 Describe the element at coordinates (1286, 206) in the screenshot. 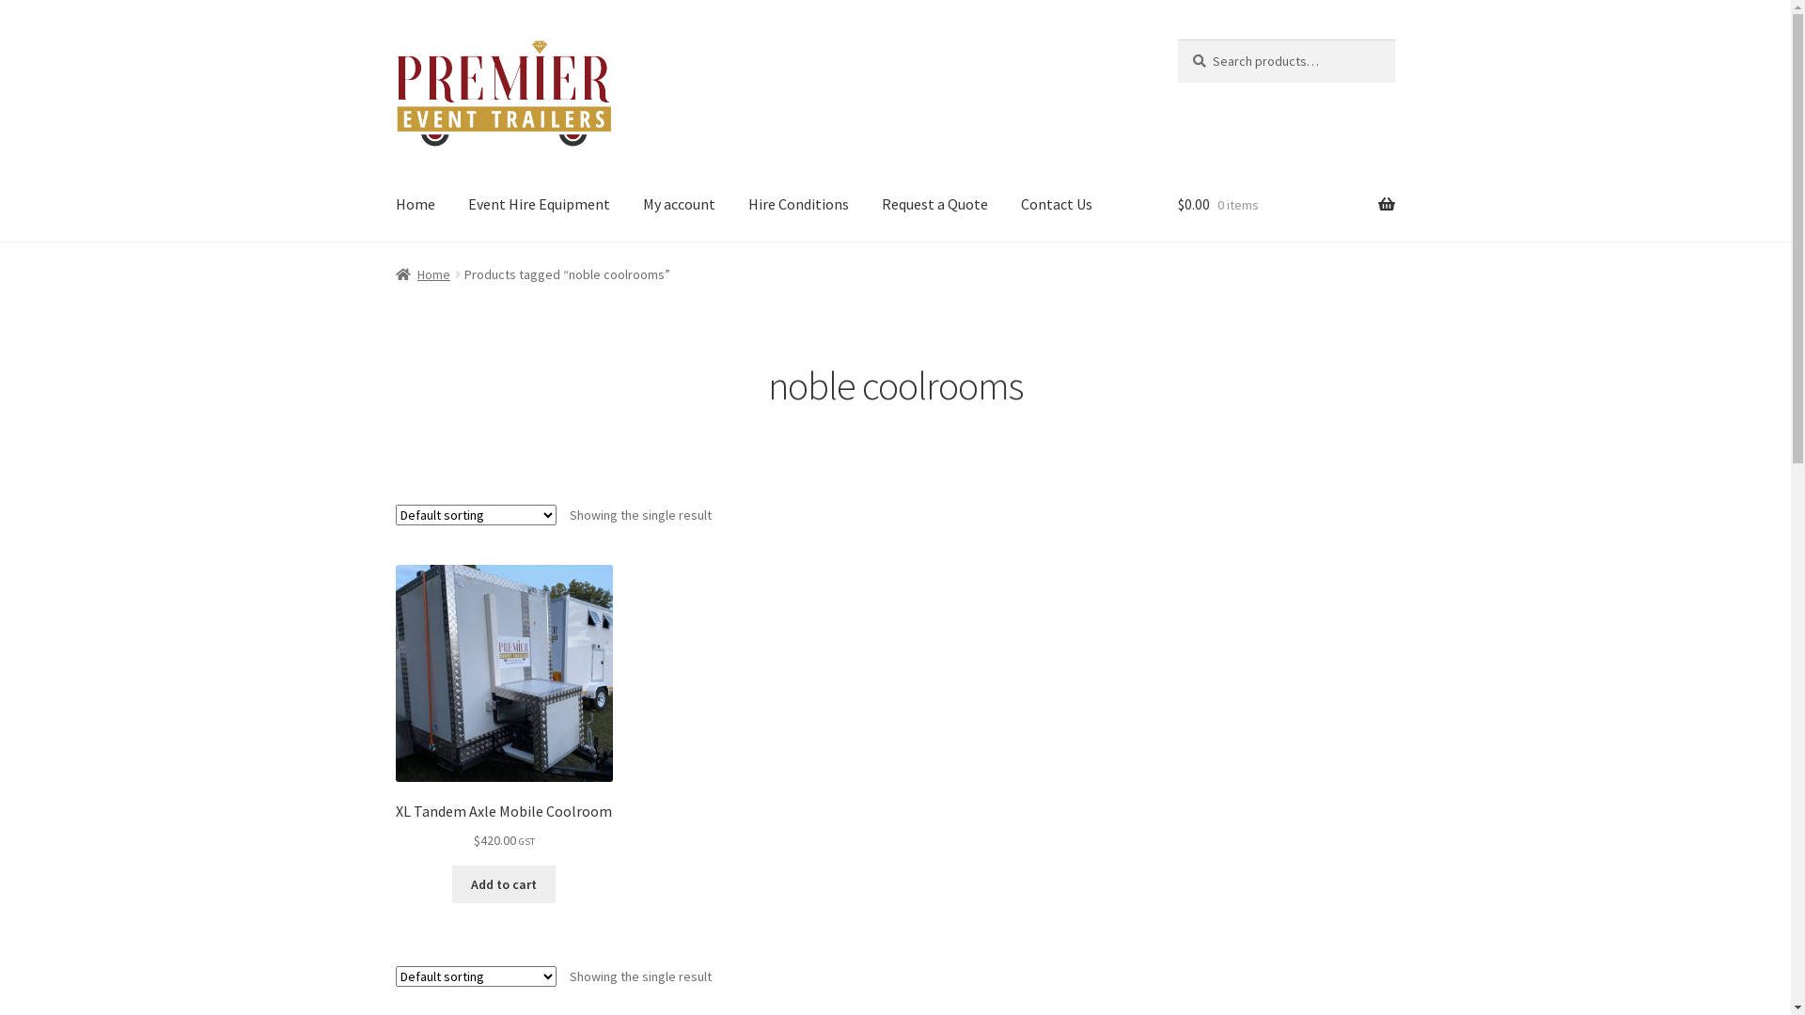

I see `$0.00 0 items` at that location.